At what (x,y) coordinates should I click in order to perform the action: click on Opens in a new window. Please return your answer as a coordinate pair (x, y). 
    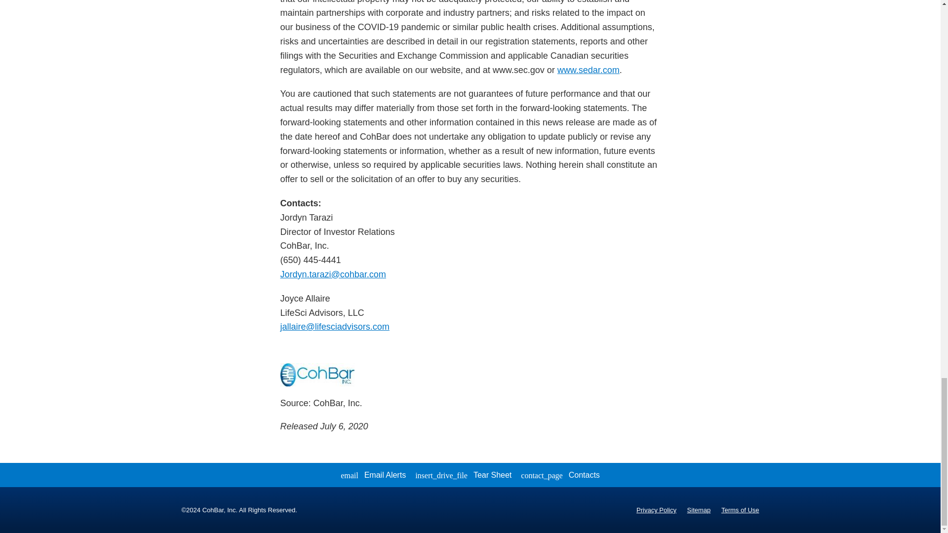
    Looking at the image, I should click on (589, 70).